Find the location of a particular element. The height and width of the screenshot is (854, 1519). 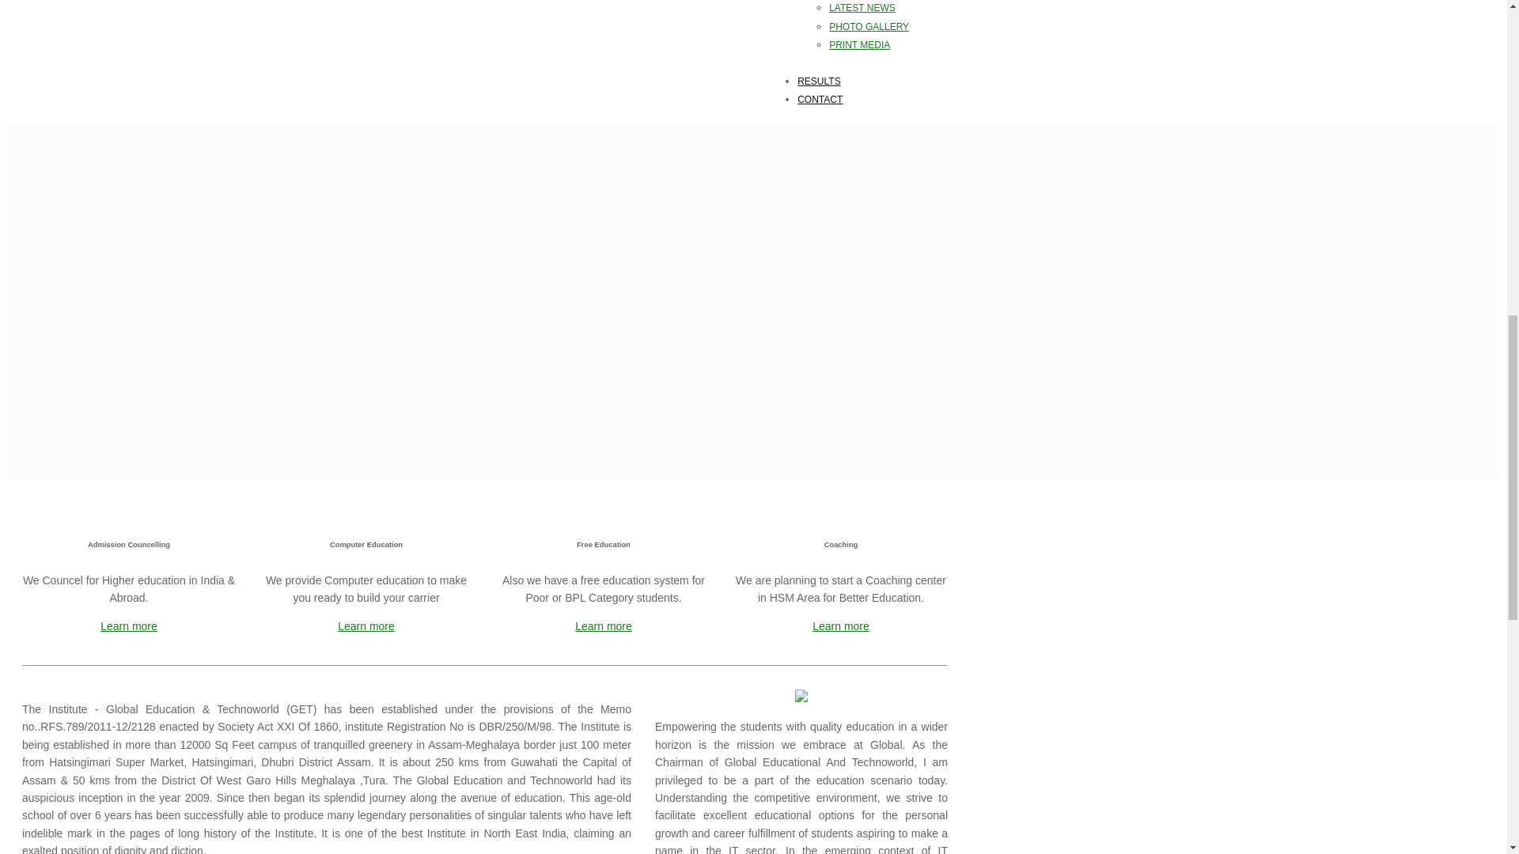

FOUNDER'S DESK is located at coordinates (703, 681).